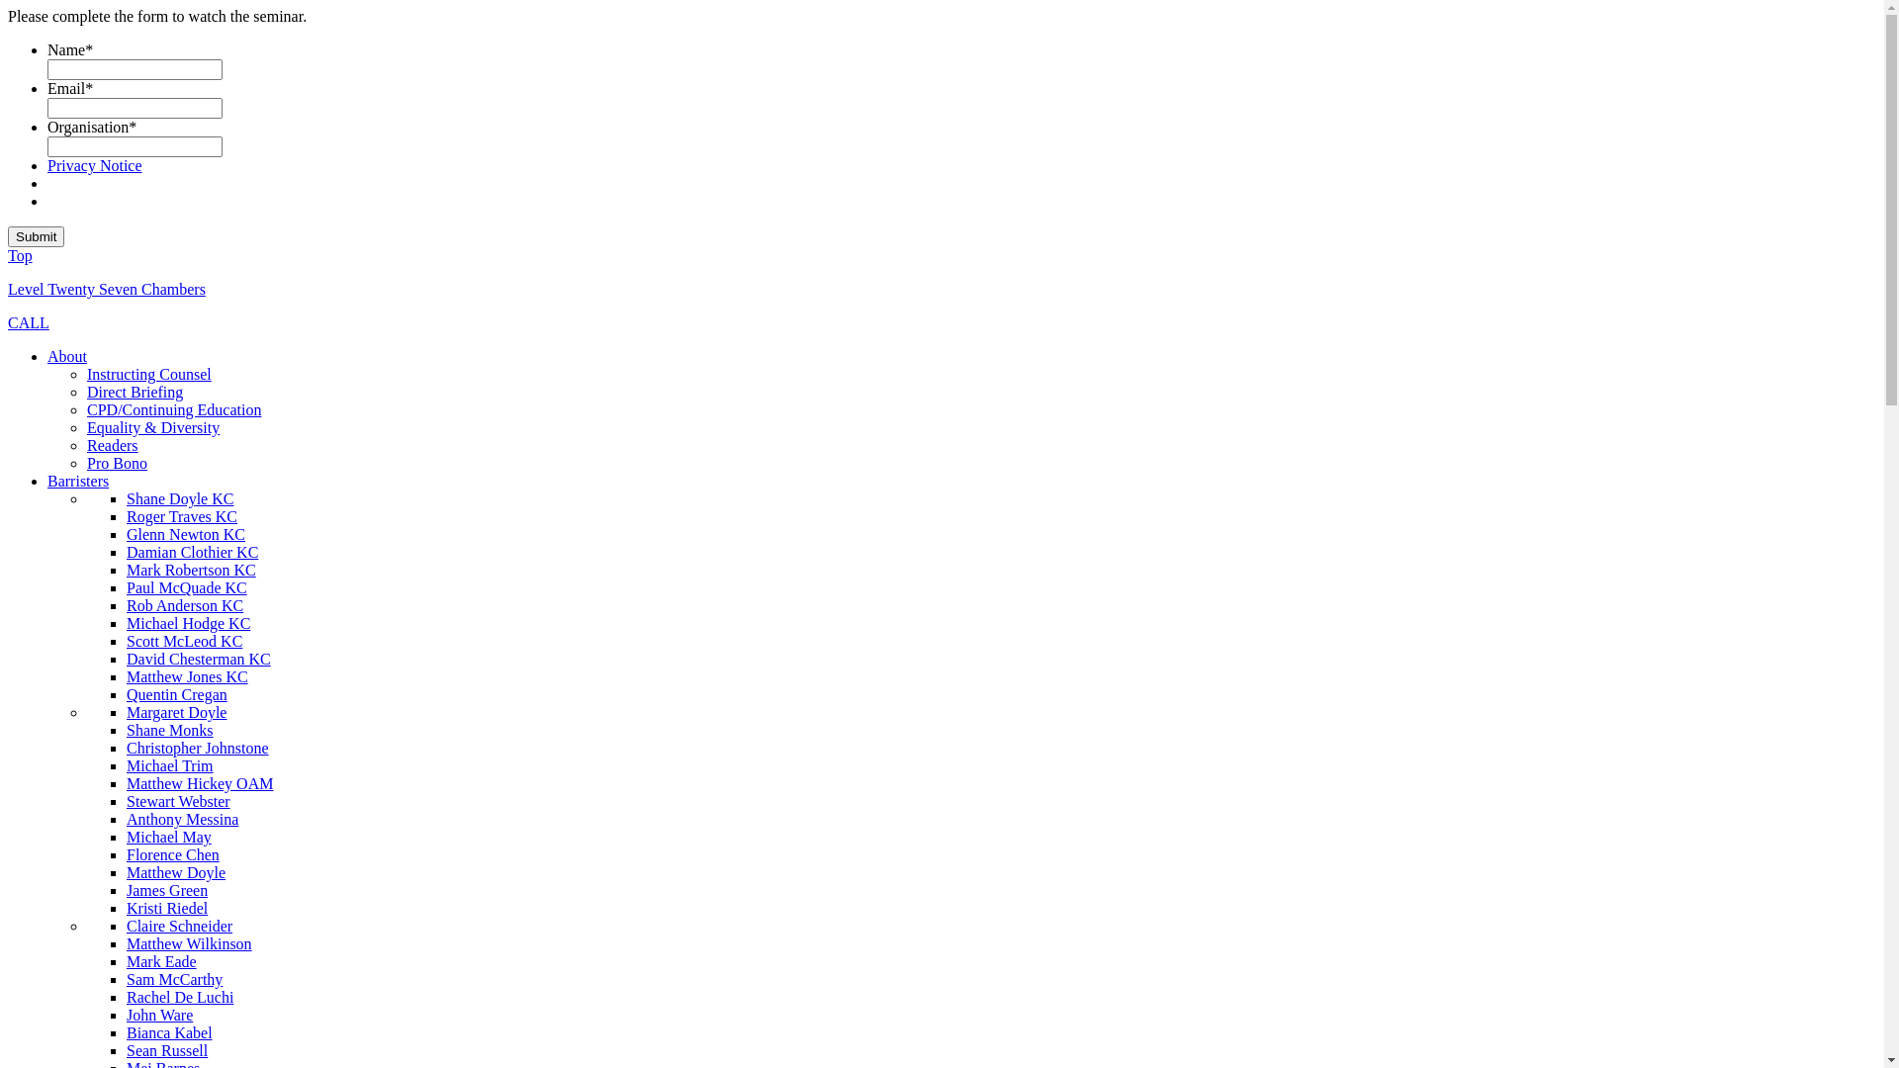  Describe the element at coordinates (95, 166) in the screenshot. I see `Privacy Notice` at that location.